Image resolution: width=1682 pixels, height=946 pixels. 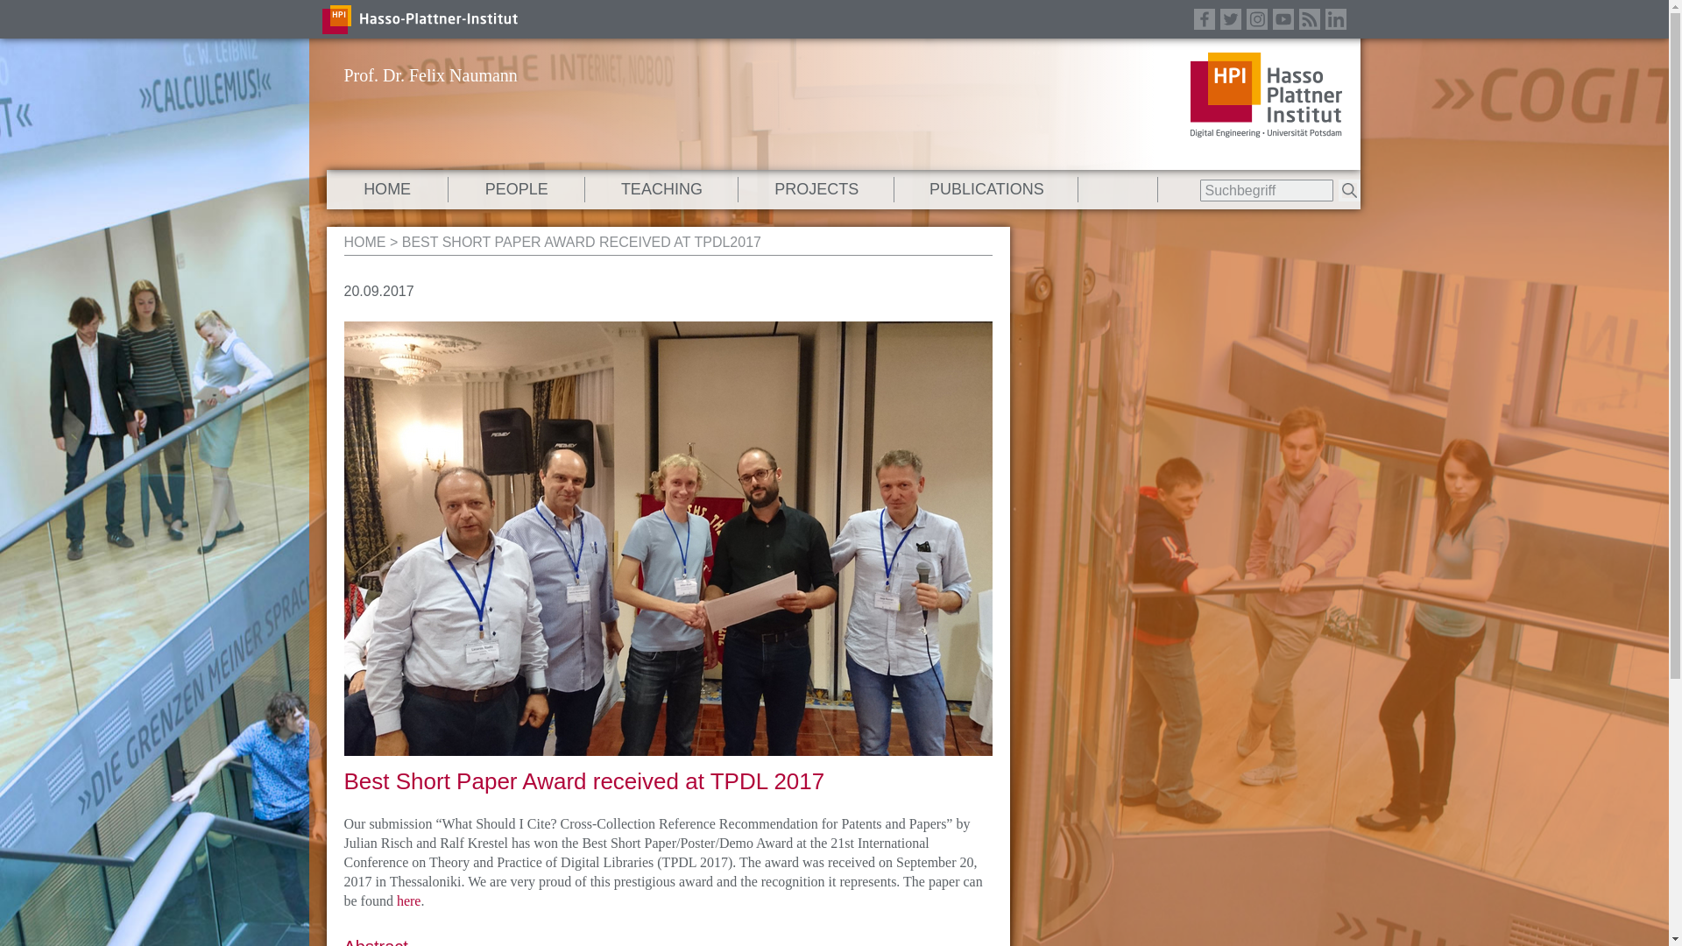 I want to click on HOME, so click(x=386, y=189).